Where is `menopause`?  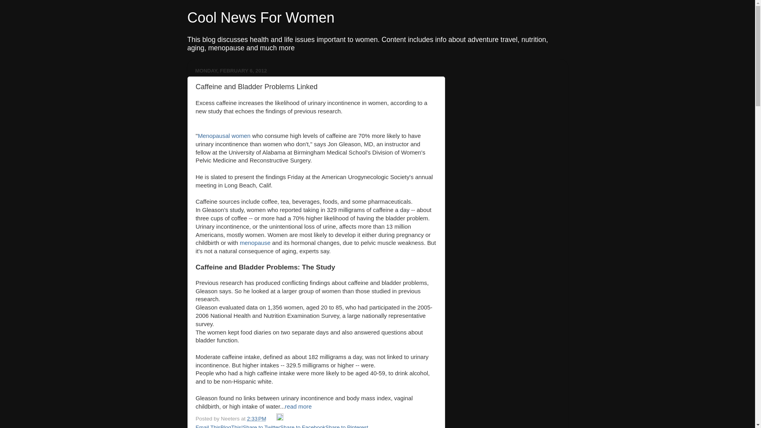
menopause is located at coordinates (255, 243).